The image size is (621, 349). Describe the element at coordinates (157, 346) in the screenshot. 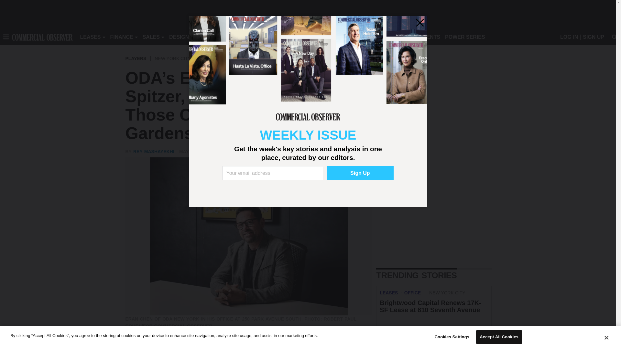

I see `Share on LinkedIn` at that location.